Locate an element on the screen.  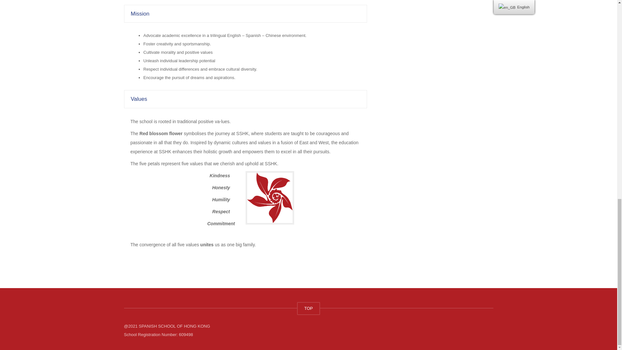
TOP is located at coordinates (308, 309).